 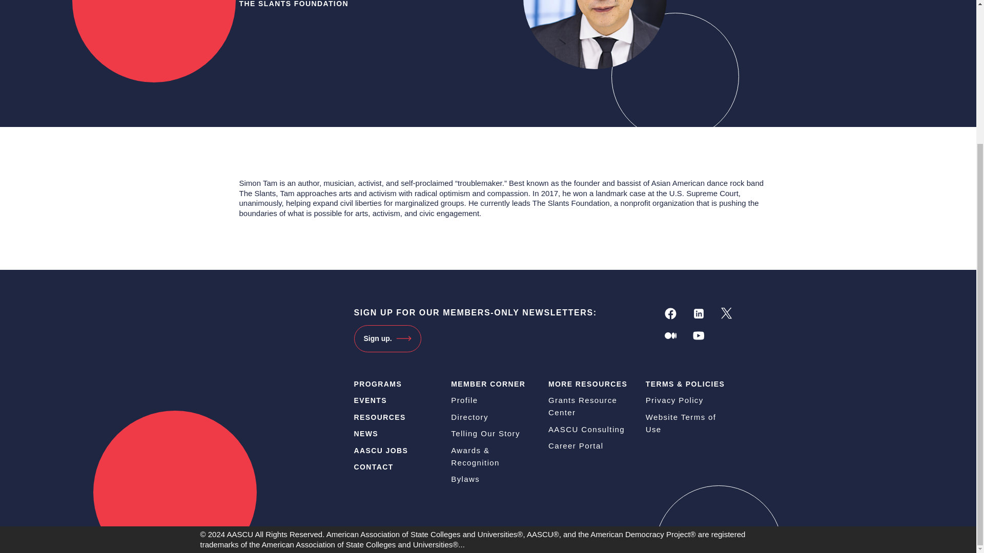 I want to click on Follow us on LinkedIn, so click(x=699, y=313).